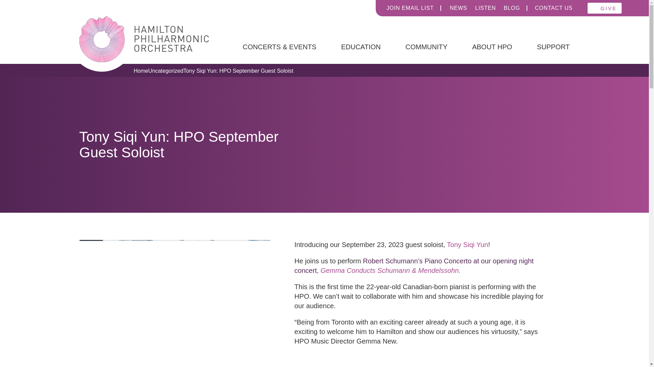  What do you see at coordinates (554, 8) in the screenshot?
I see `CONTACT US` at bounding box center [554, 8].